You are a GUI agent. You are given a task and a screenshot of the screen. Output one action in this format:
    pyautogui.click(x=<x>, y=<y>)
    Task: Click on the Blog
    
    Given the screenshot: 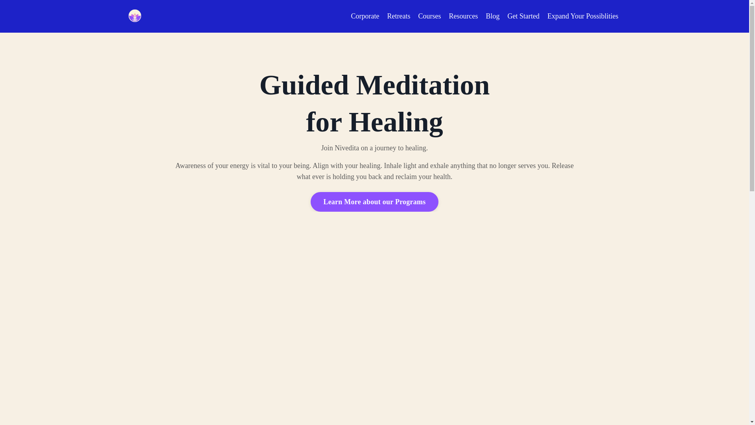 What is the action you would take?
    pyautogui.click(x=492, y=17)
    